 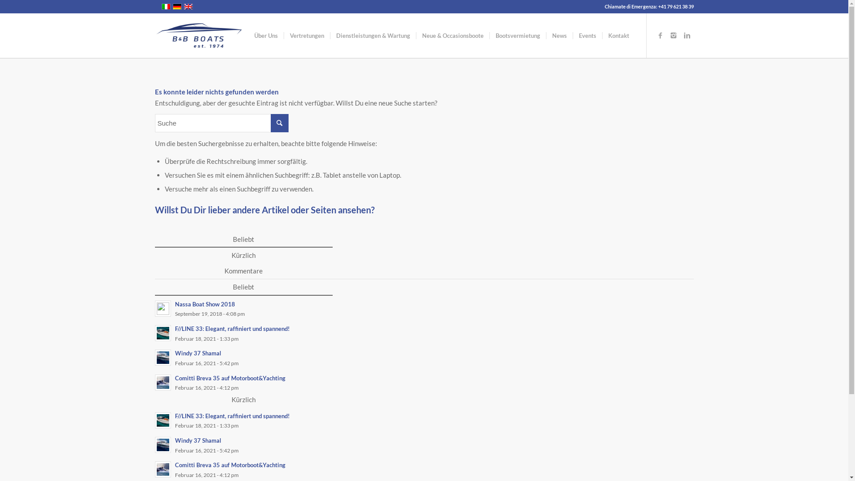 I want to click on Linkedin, so click(x=687, y=35).